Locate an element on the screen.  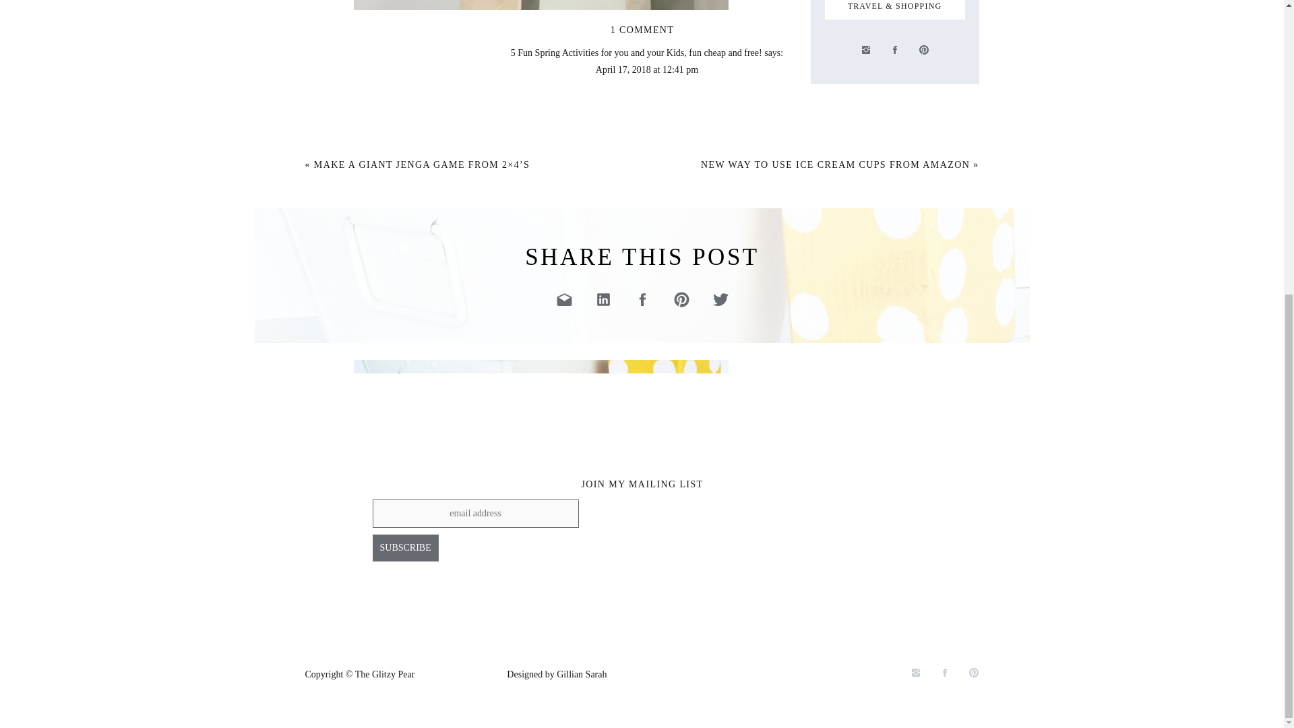
HERE is located at coordinates (592, 708).